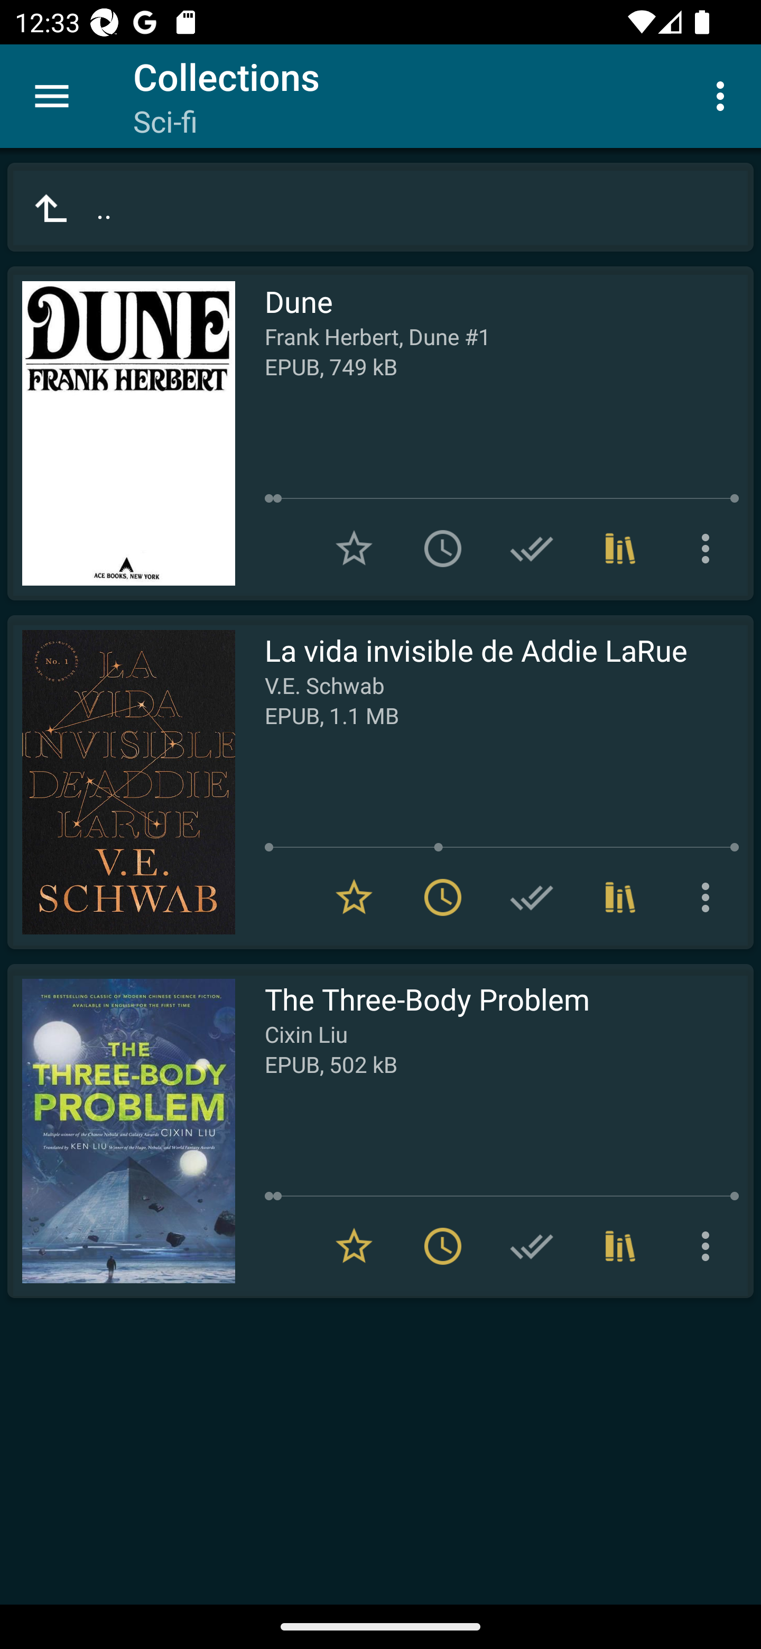  I want to click on Add to To read, so click(443, 549).